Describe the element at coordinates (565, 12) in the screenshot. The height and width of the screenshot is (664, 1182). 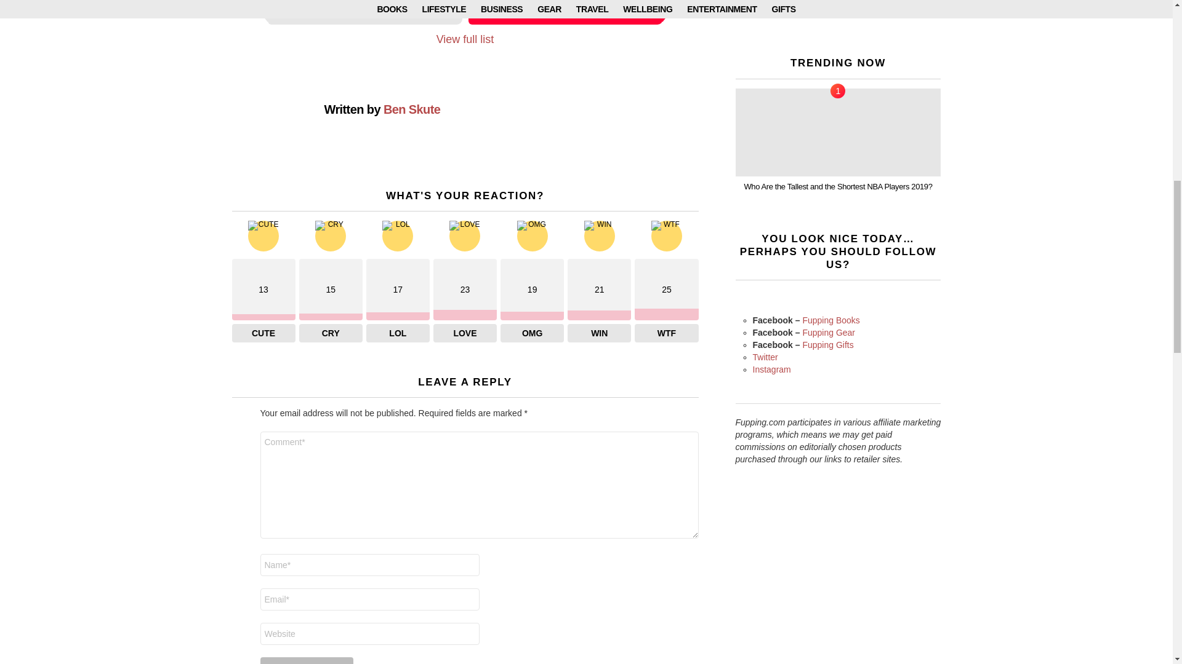
I see `NEXT SUBMISSION` at that location.